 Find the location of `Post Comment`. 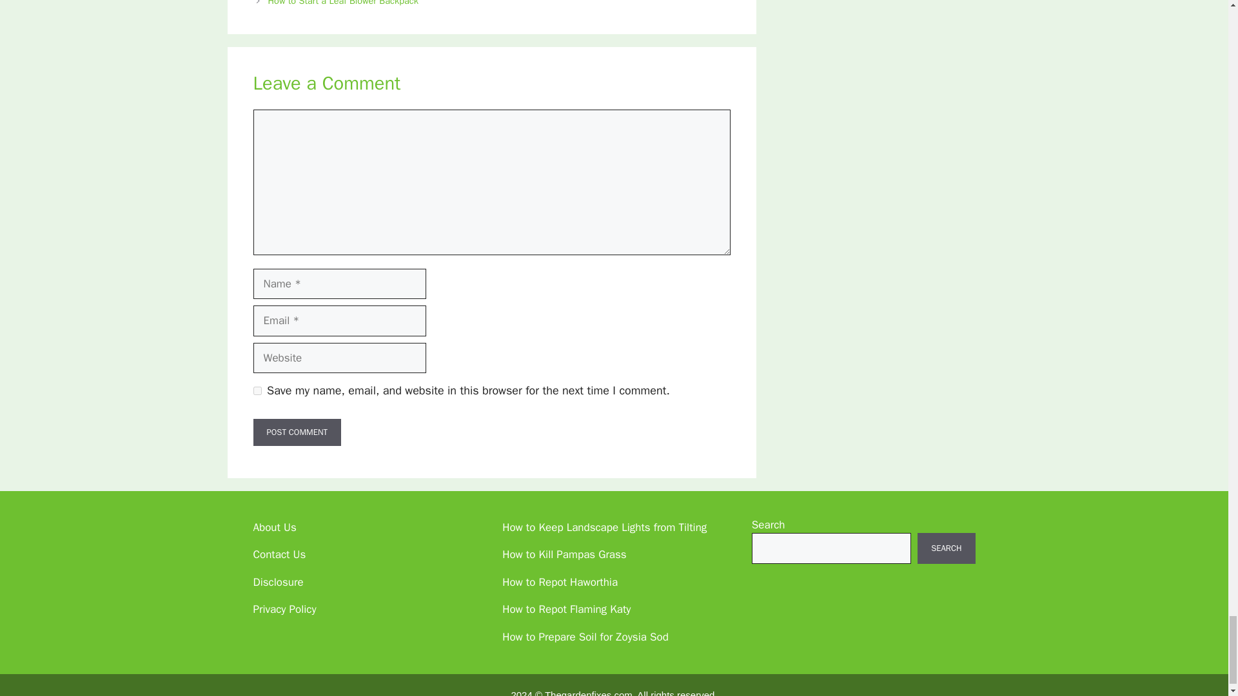

Post Comment is located at coordinates (297, 432).